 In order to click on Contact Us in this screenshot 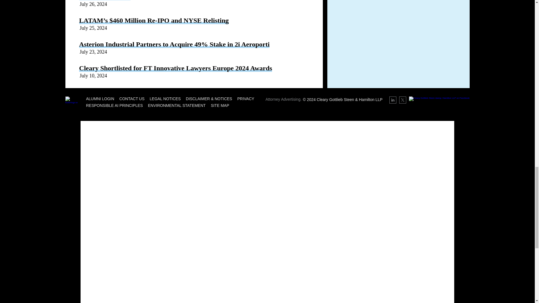, I will do `click(132, 99)`.